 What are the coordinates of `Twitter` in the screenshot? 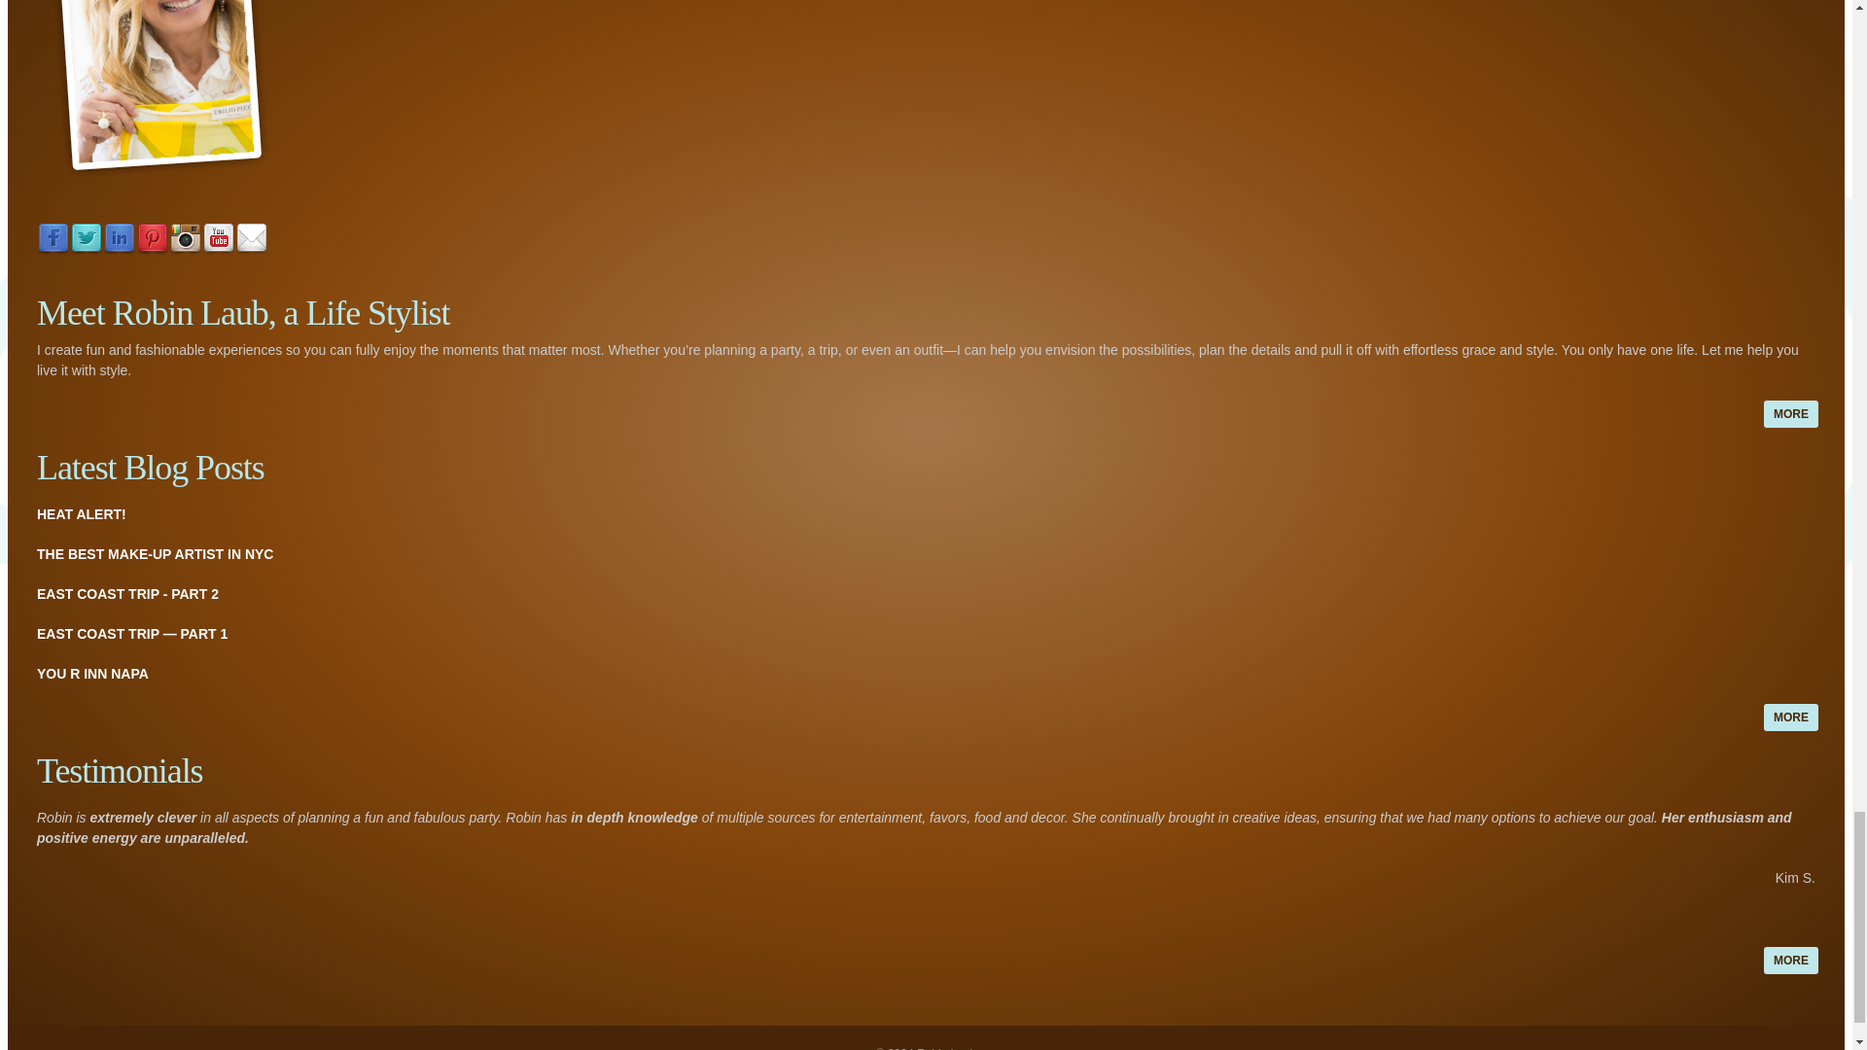 It's located at (86, 239).